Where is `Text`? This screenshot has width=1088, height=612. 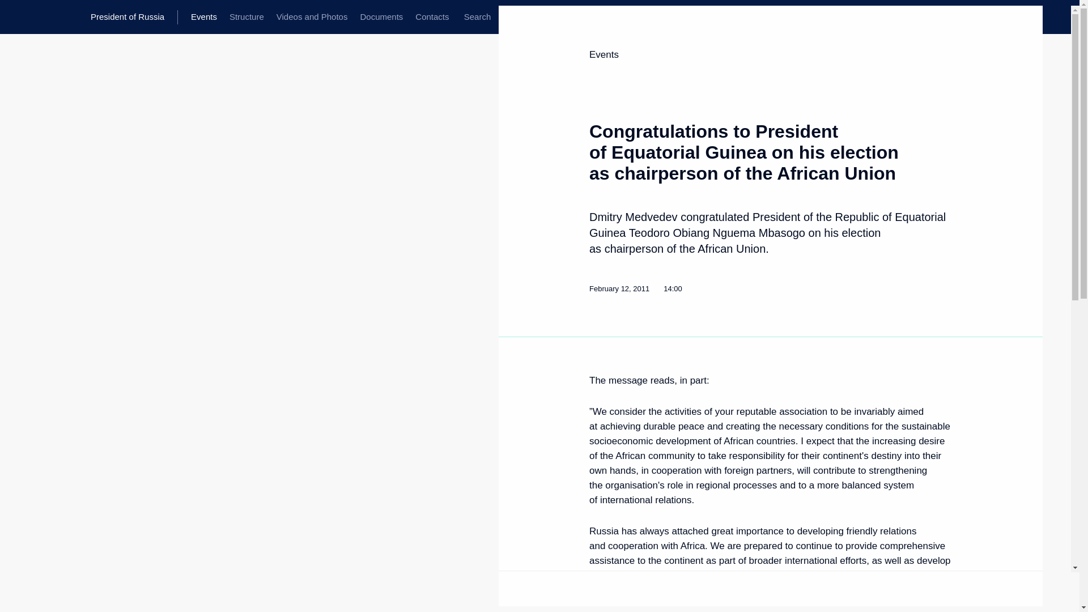
Text is located at coordinates (596, 588).